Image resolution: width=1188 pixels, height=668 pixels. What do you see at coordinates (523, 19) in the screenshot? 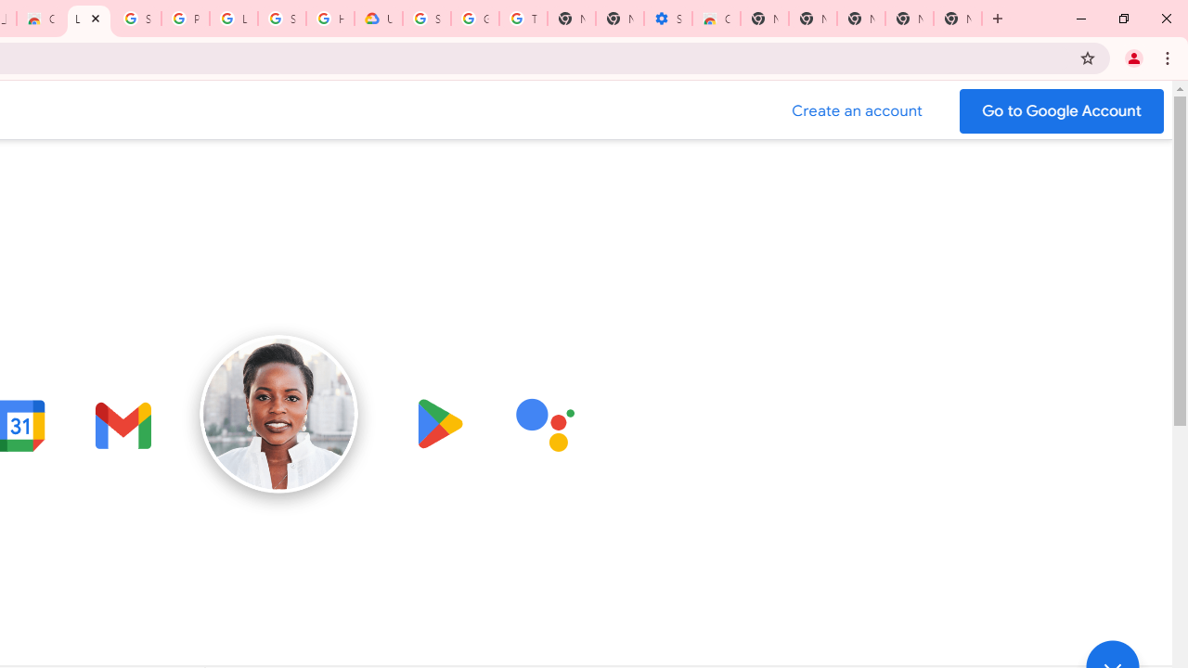
I see `Turn cookies on or off - Computer - Google Account Help` at bounding box center [523, 19].